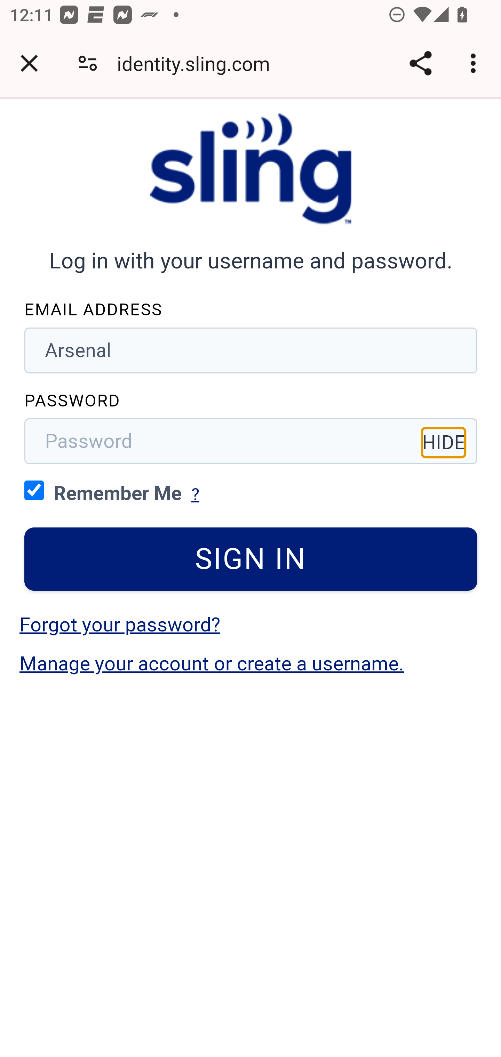 The image size is (501, 1057). What do you see at coordinates (475, 63) in the screenshot?
I see `Customize and control Google Chrome` at bounding box center [475, 63].